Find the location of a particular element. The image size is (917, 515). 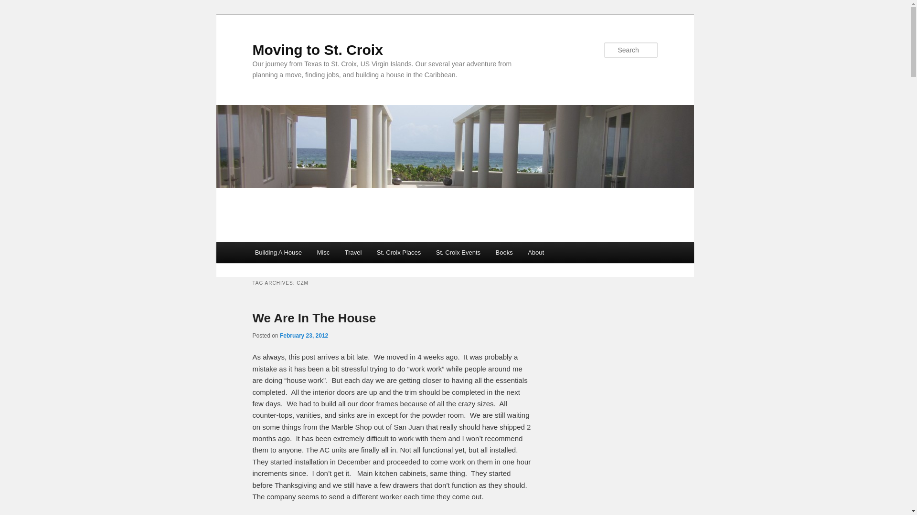

St. Croix Places is located at coordinates (398, 252).